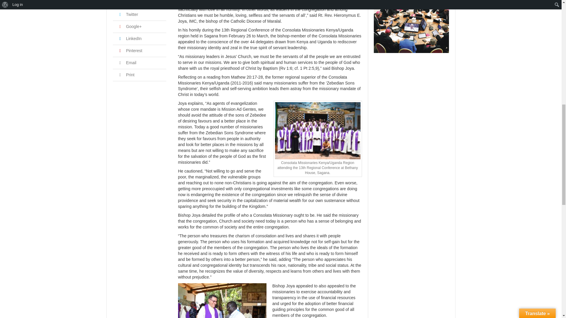 Image resolution: width=566 pixels, height=318 pixels. What do you see at coordinates (130, 51) in the screenshot?
I see `Pinterest` at bounding box center [130, 51].